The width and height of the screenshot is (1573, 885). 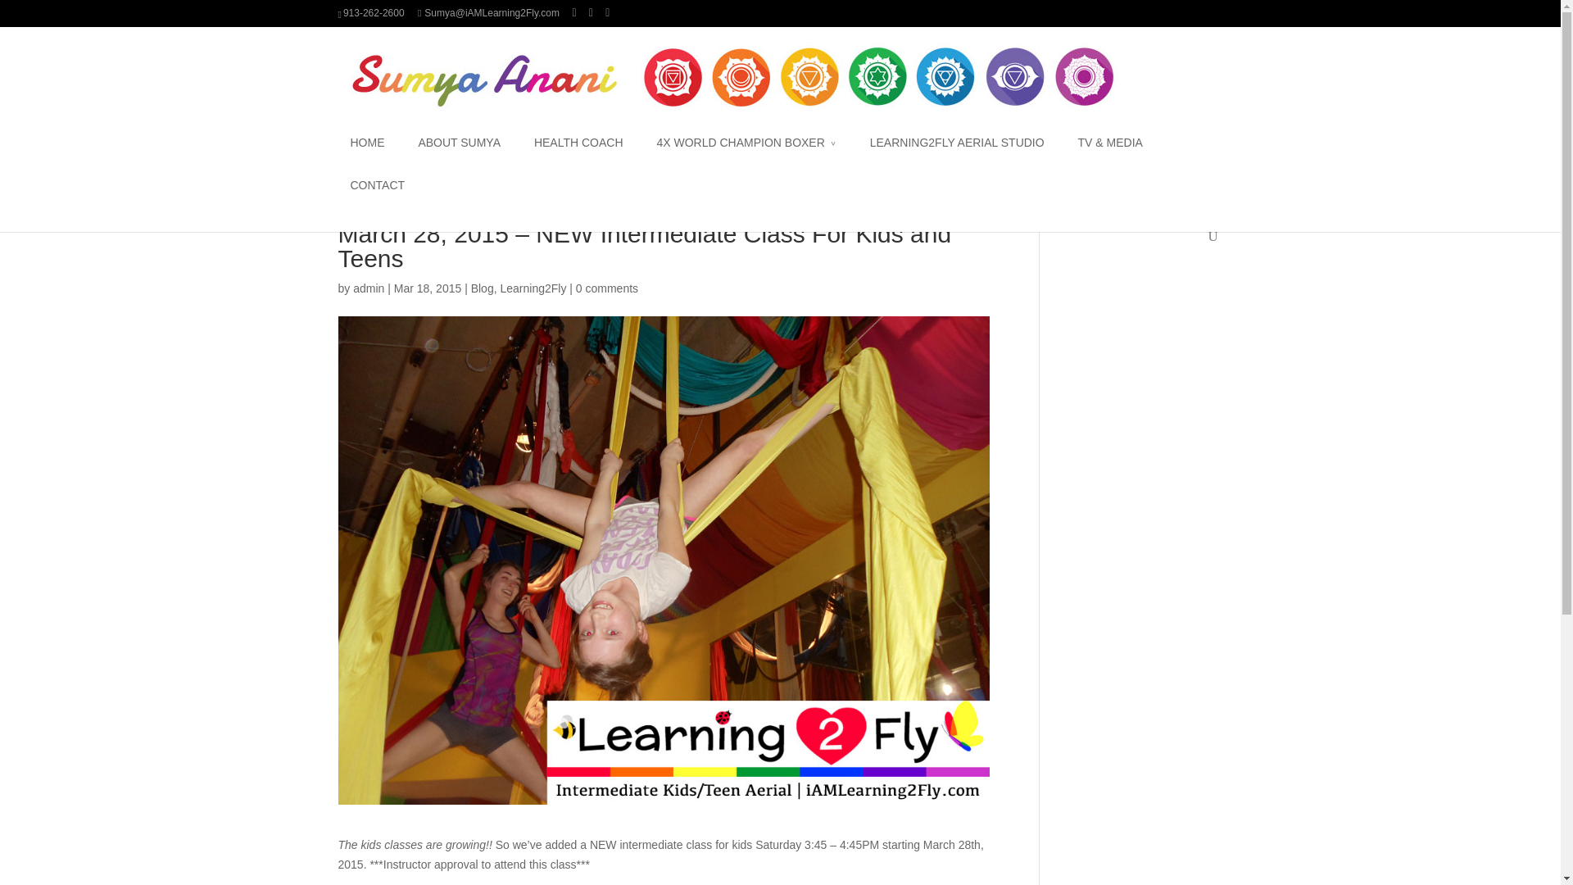 What do you see at coordinates (368, 288) in the screenshot?
I see `admin` at bounding box center [368, 288].